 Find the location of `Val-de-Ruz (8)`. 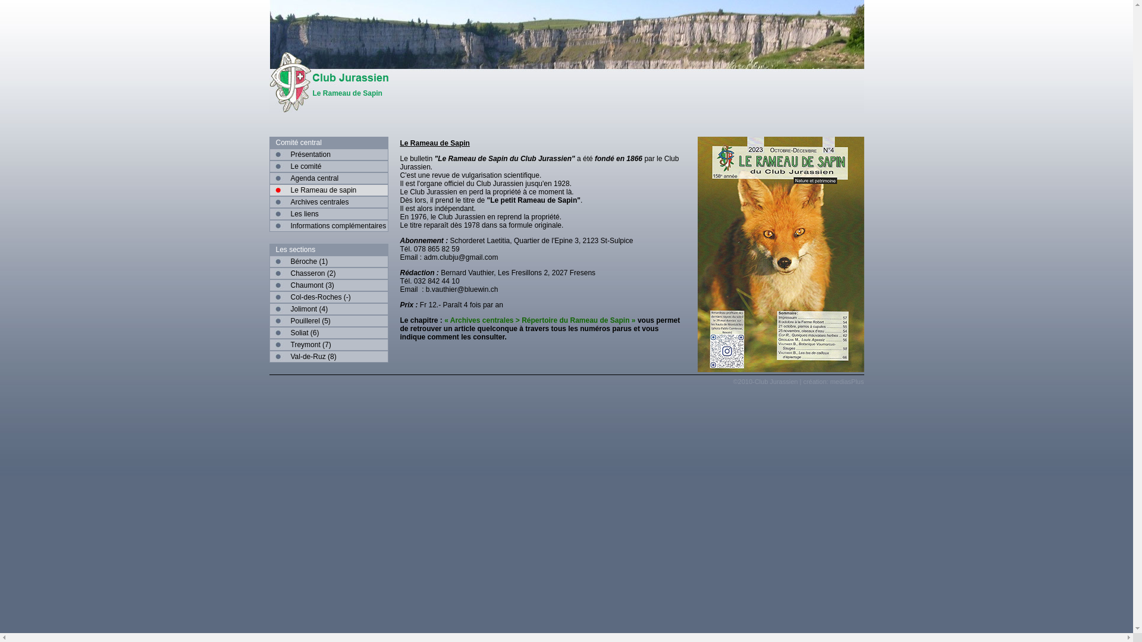

Val-de-Ruz (8) is located at coordinates (328, 357).